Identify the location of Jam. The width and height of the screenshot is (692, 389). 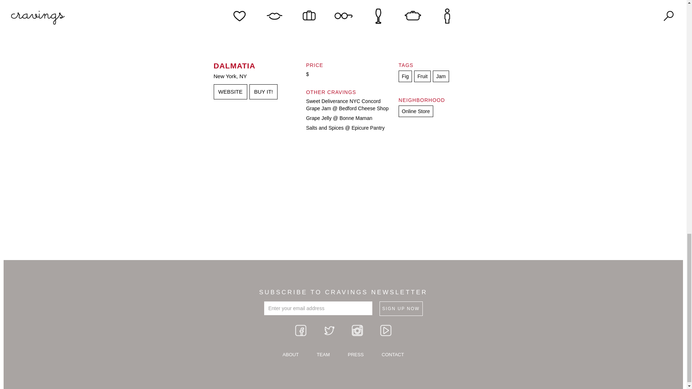
(440, 76).